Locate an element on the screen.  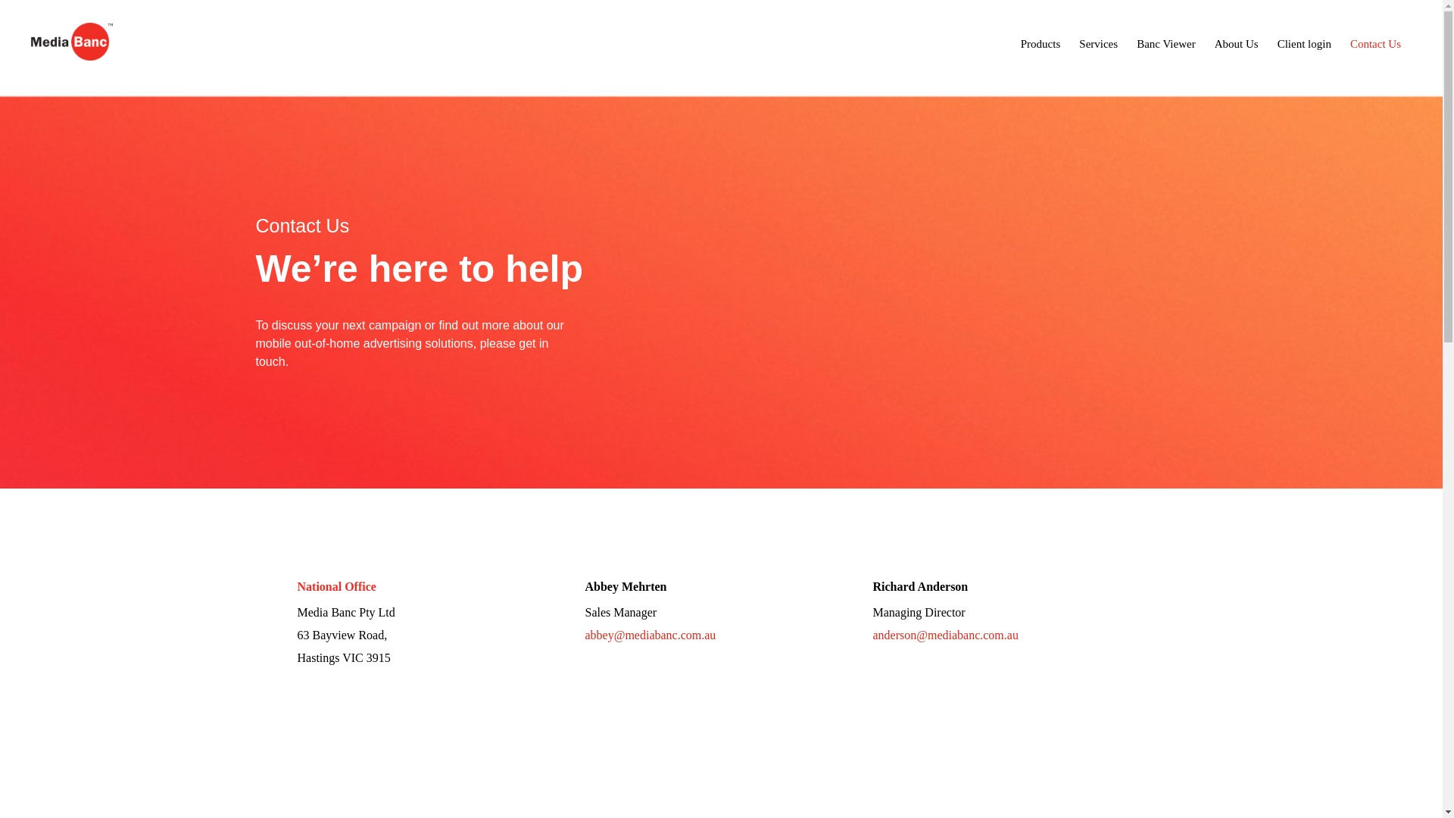
Services is located at coordinates (633, 760).